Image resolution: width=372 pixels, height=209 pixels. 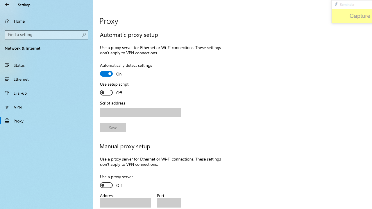 I want to click on Address, so click(x=126, y=203).